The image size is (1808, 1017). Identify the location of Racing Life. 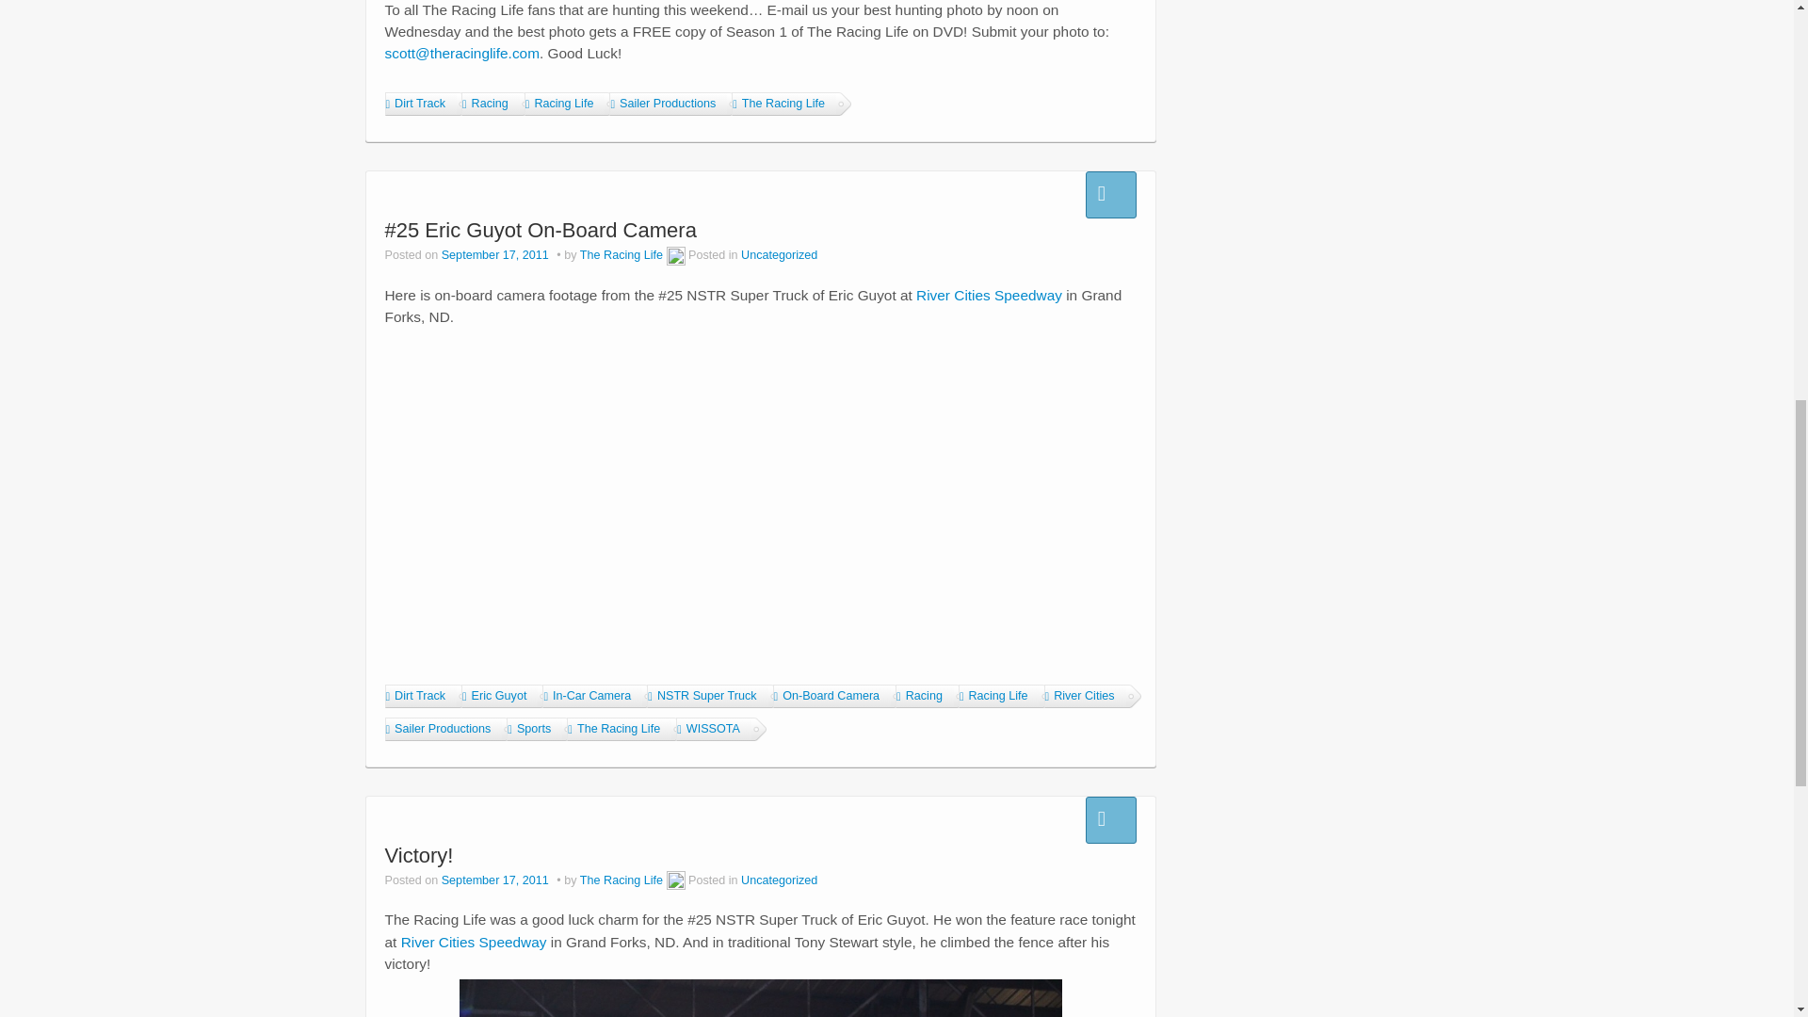
(565, 104).